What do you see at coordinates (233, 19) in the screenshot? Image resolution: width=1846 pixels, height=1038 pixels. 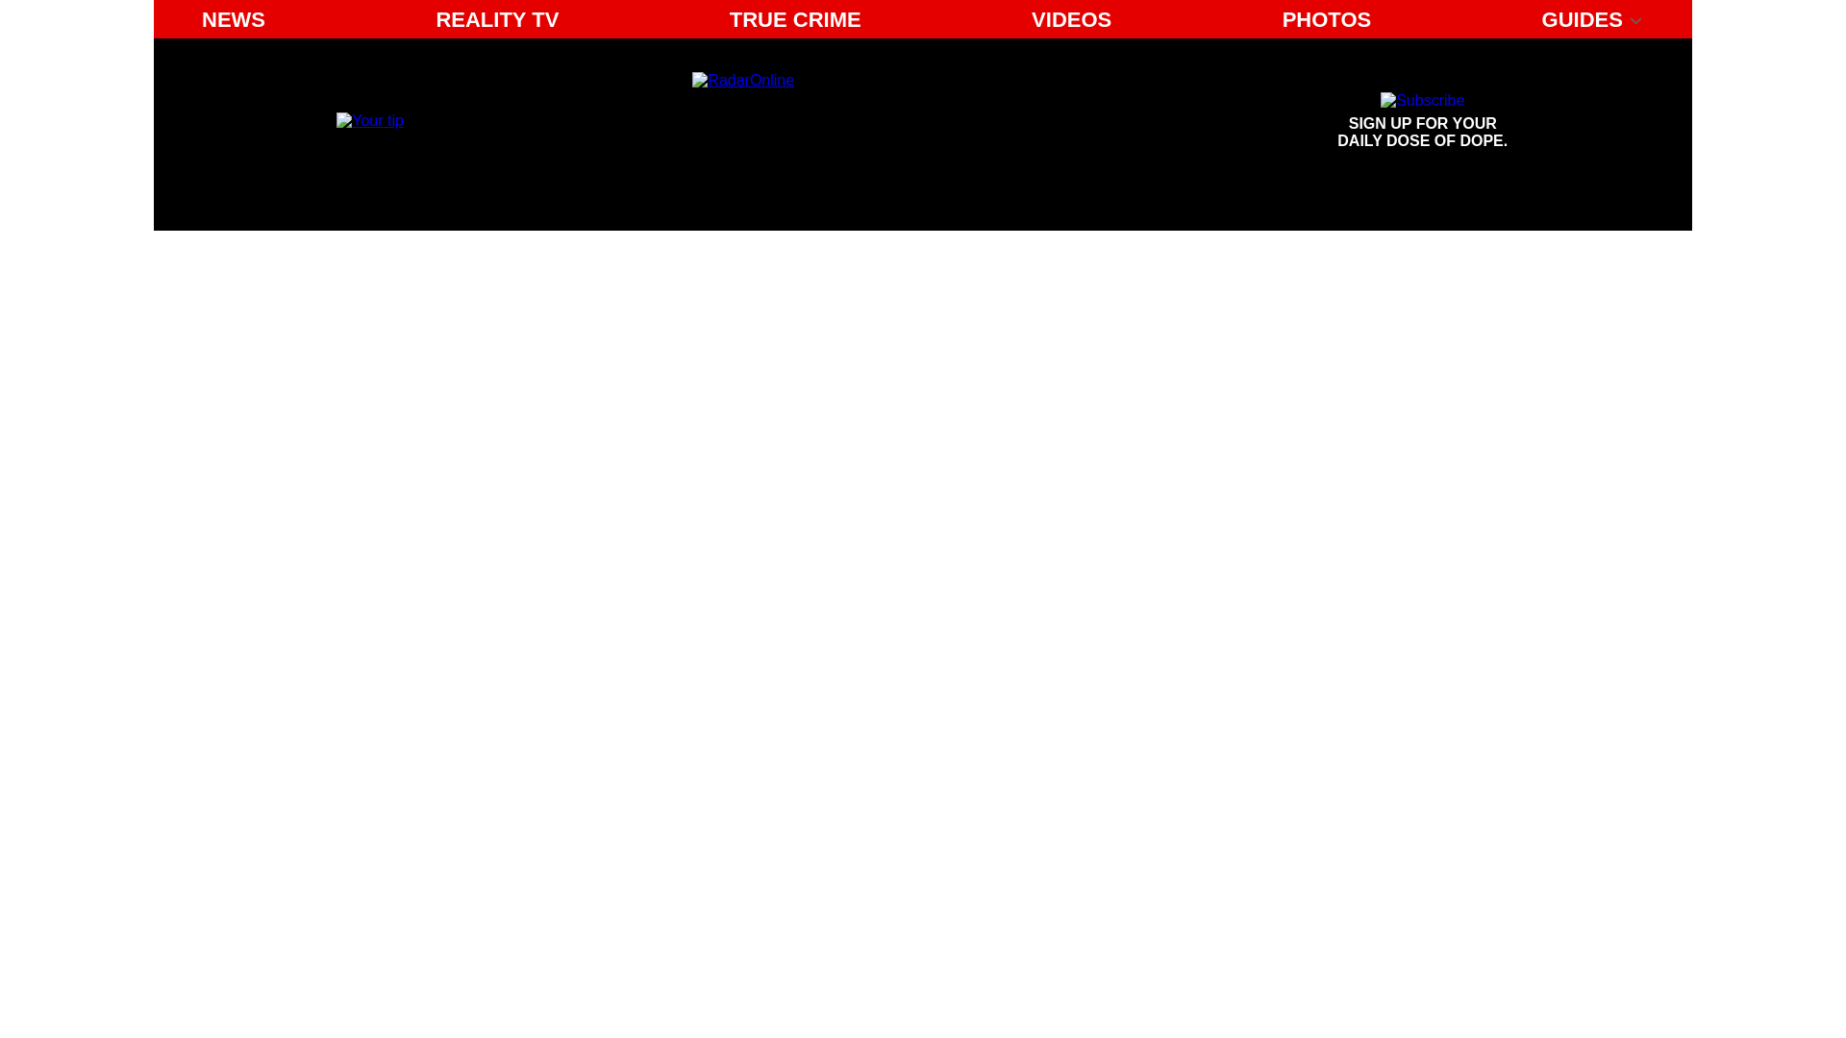 I see `NEWS` at bounding box center [233, 19].